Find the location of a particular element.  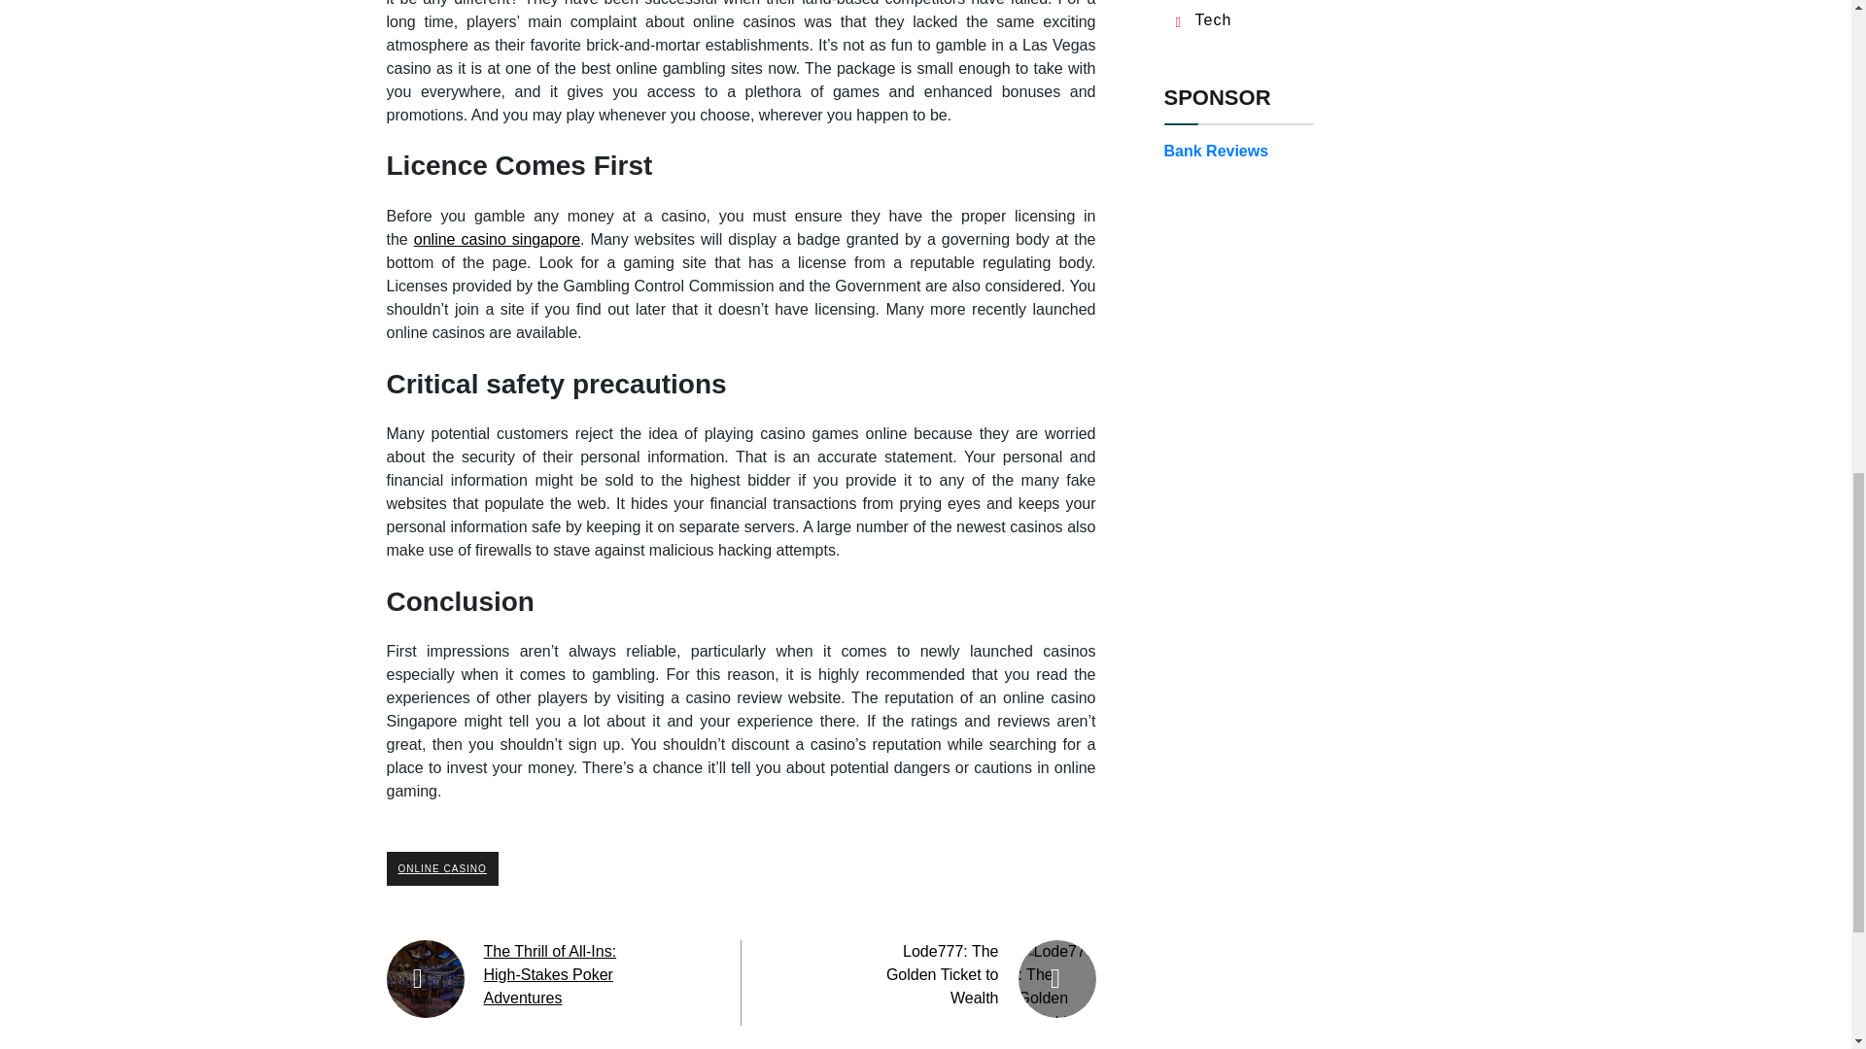

Lode777: The Golden Ticket to Wealth is located at coordinates (943, 973).